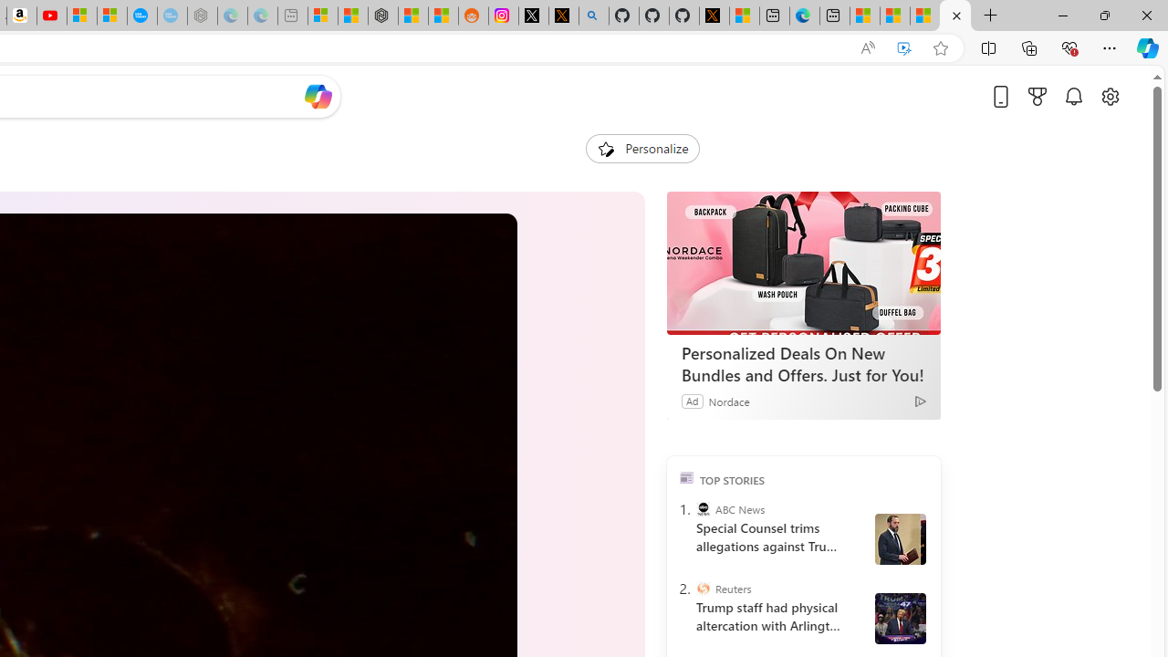  I want to click on Opinion: Op-Ed and Commentary - USA TODAY, so click(141, 16).